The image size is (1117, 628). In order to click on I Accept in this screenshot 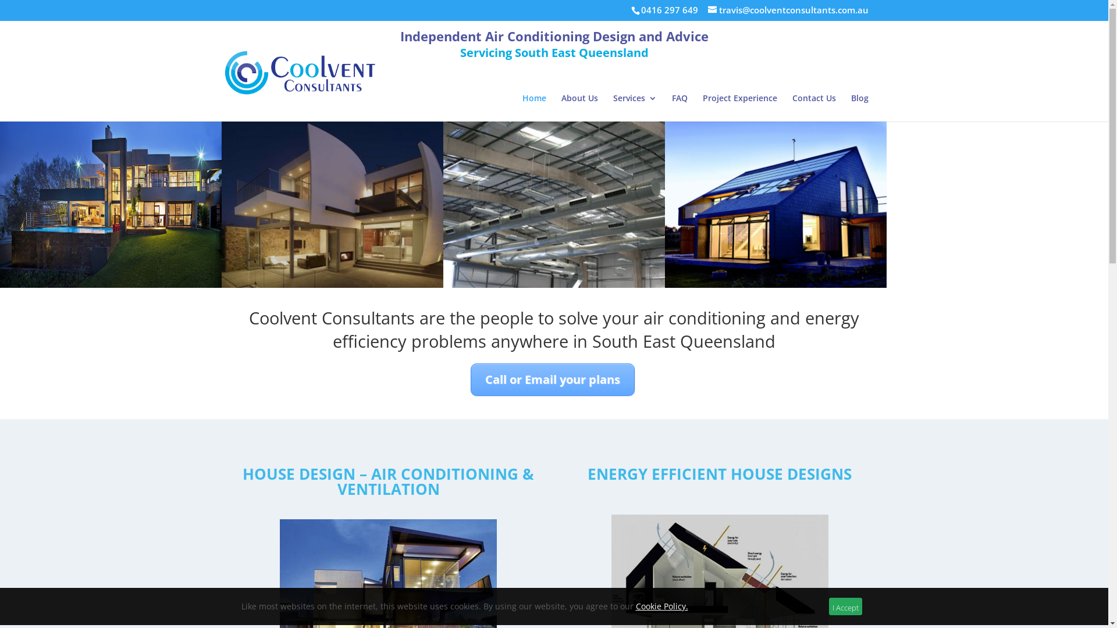, I will do `click(846, 606)`.